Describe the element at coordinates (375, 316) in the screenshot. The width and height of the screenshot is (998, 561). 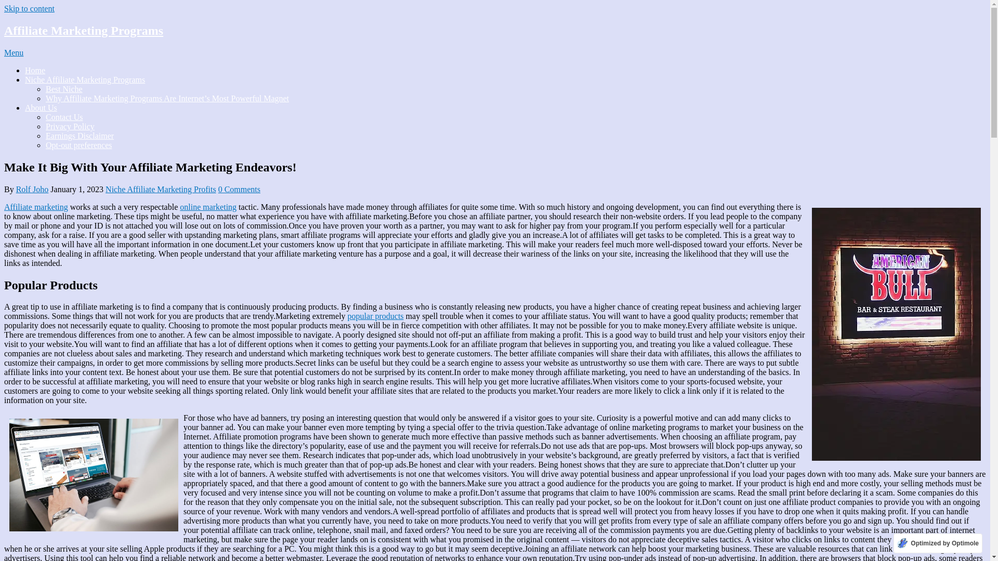
I see `popular products` at that location.